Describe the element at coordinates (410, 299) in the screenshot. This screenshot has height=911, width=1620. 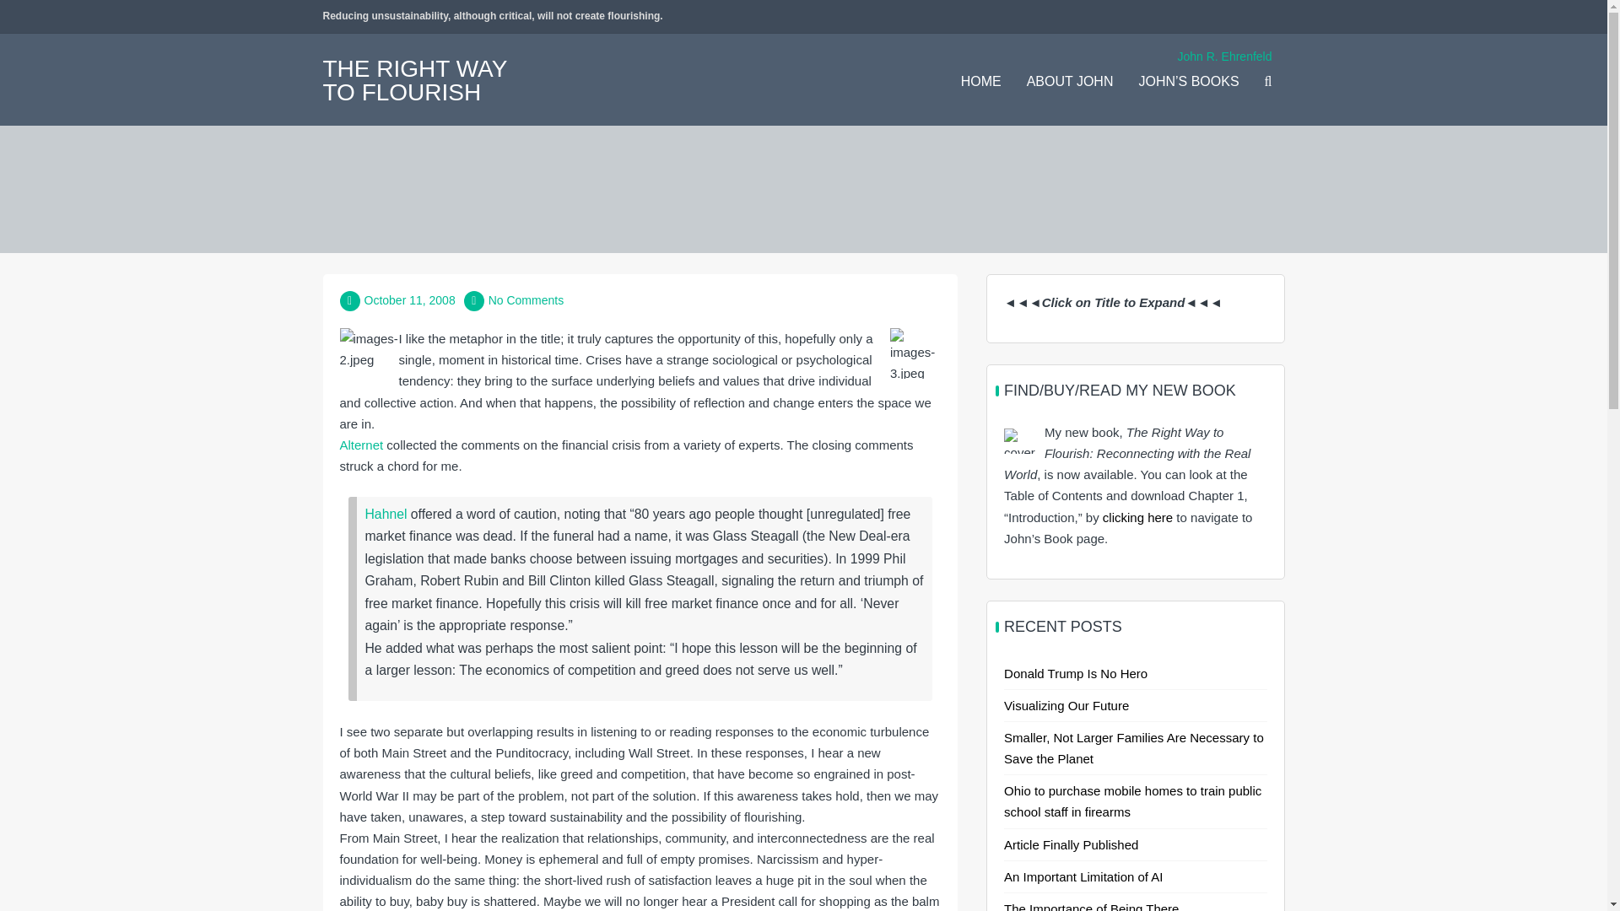
I see `October 11, 2008` at that location.